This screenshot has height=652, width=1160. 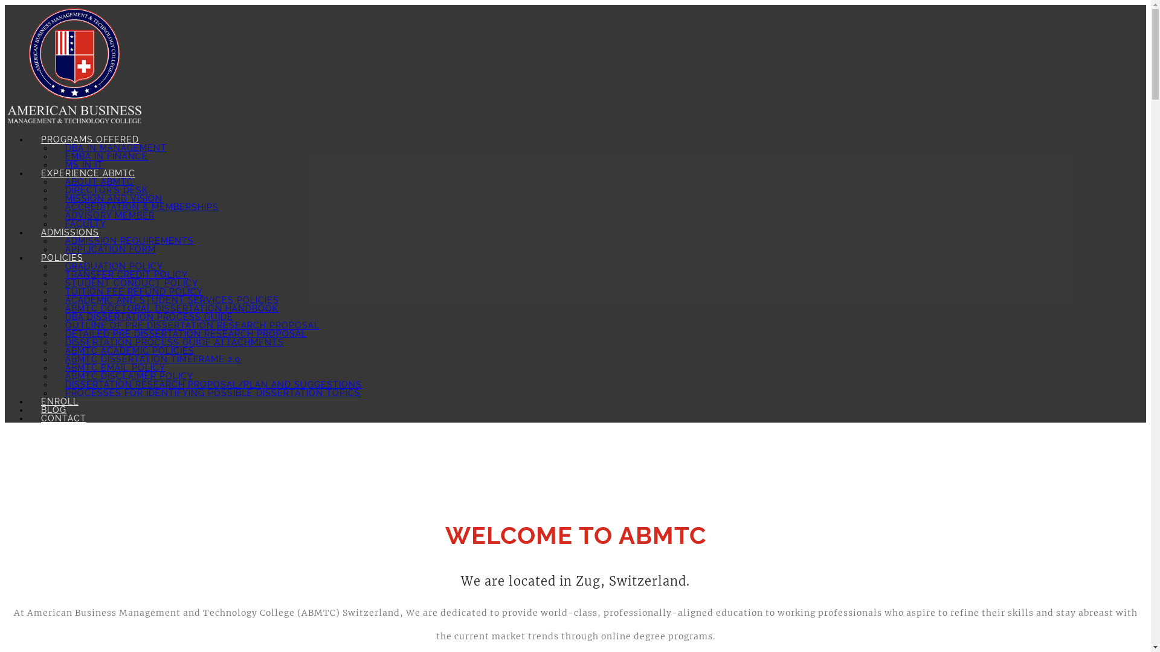 What do you see at coordinates (132, 283) in the screenshot?
I see `STUDENT CONDUCT POLICY` at bounding box center [132, 283].